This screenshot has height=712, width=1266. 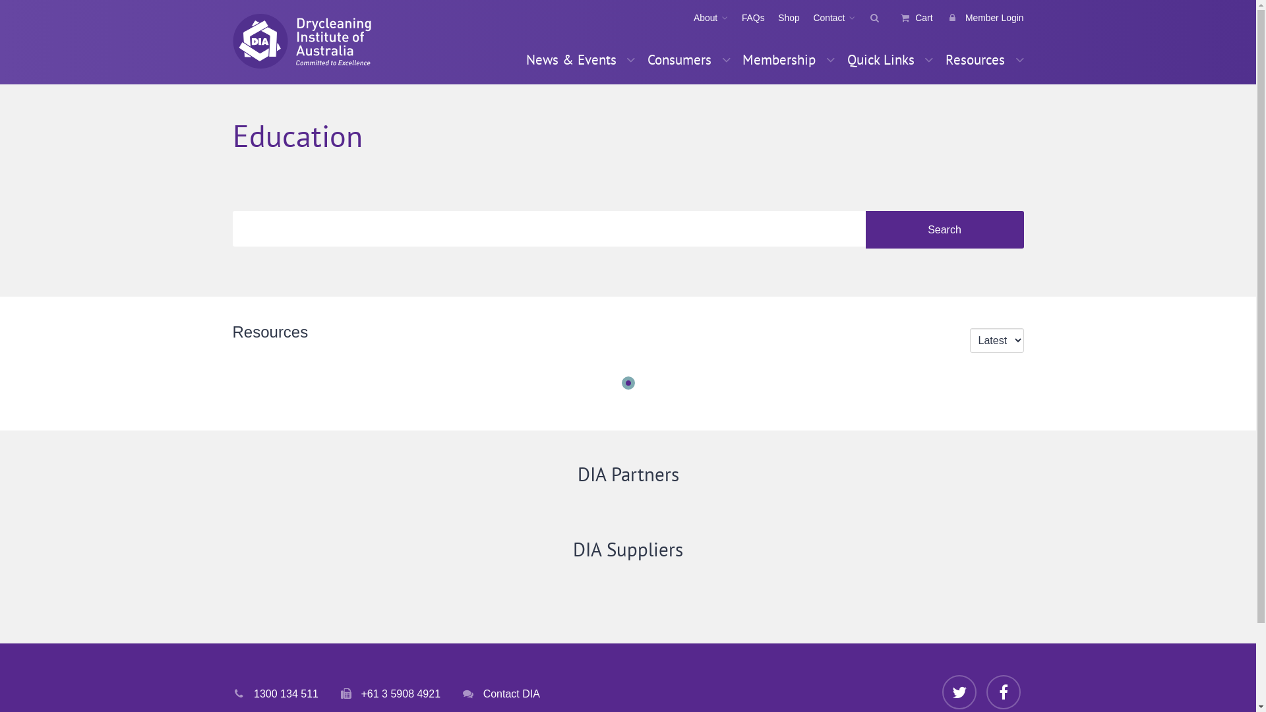 I want to click on Contact DIA, so click(x=501, y=694).